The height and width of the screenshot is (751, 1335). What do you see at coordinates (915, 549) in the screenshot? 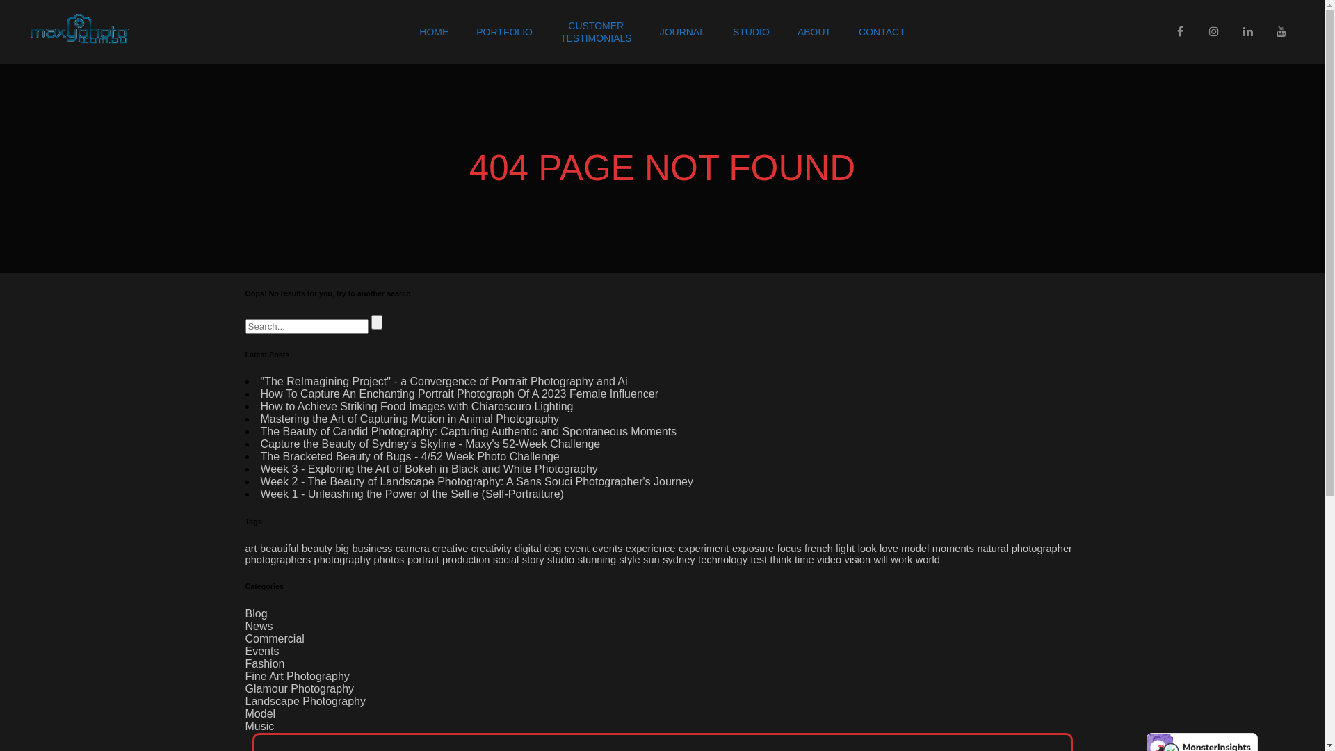
I see `model` at bounding box center [915, 549].